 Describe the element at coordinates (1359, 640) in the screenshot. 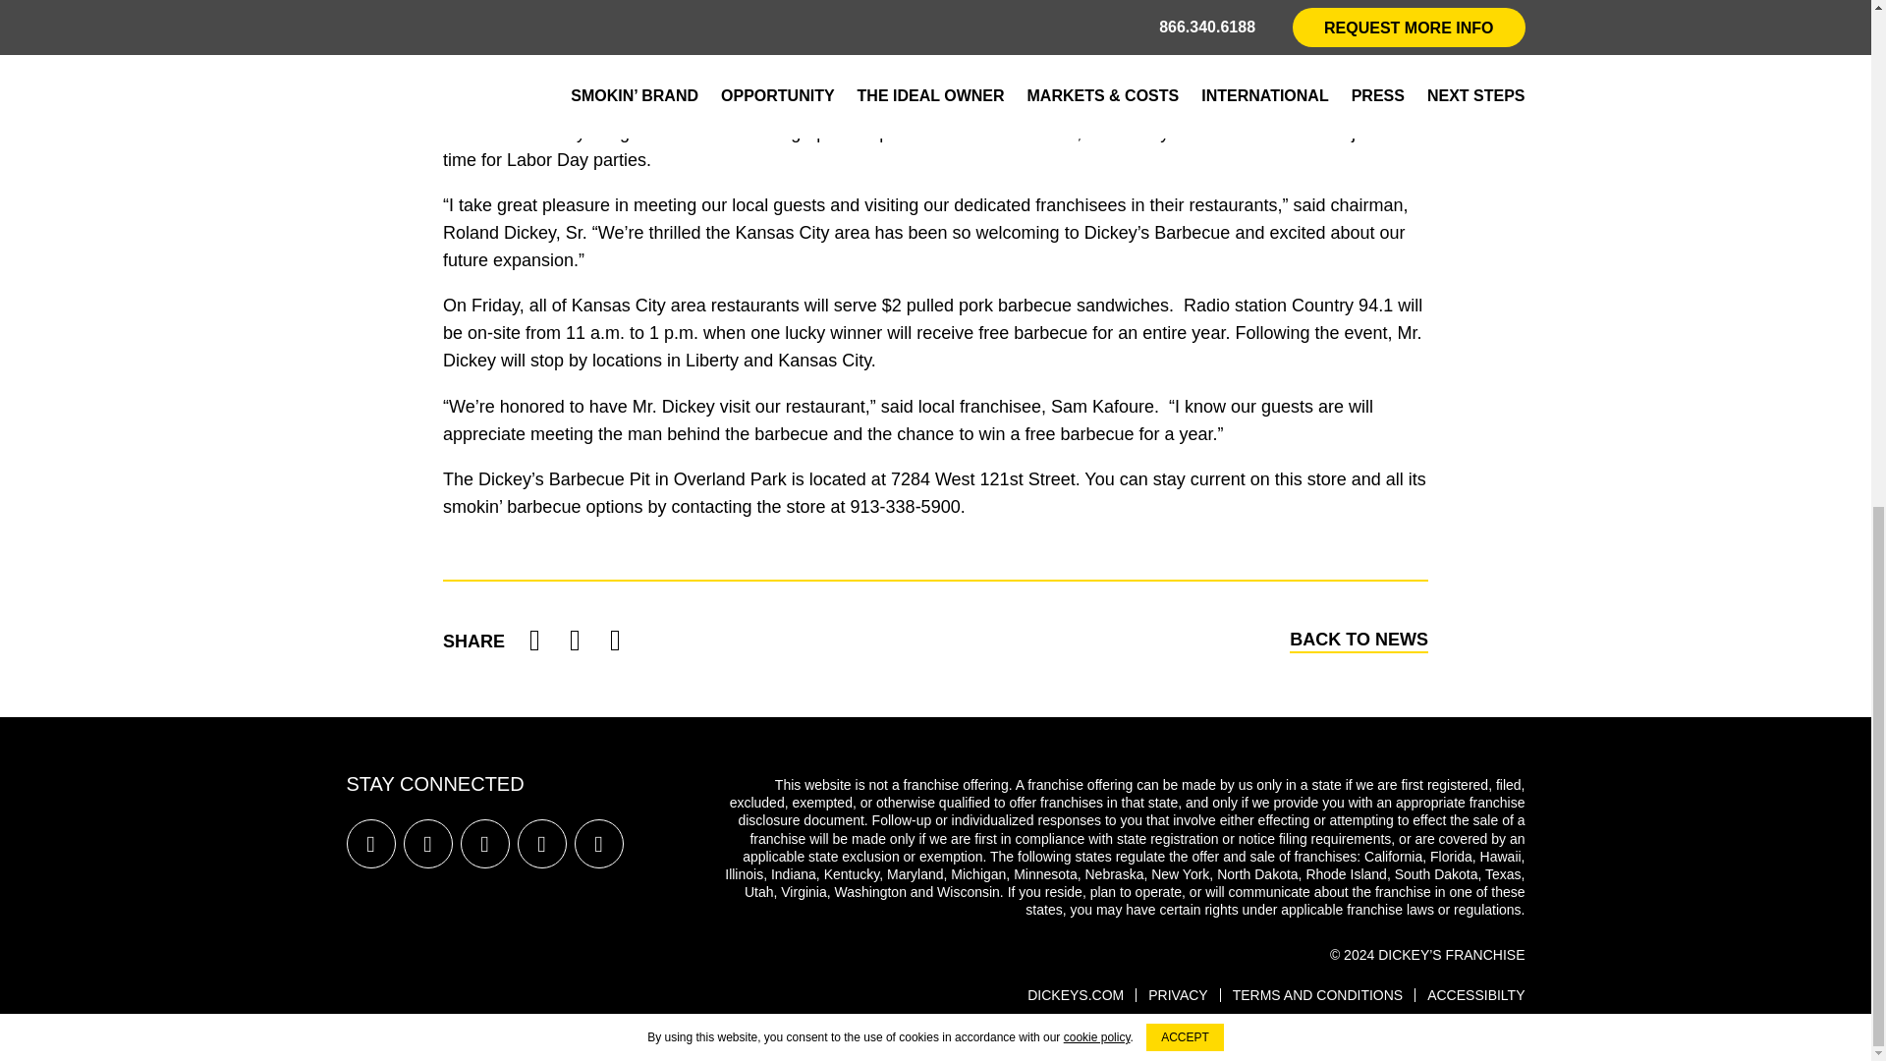

I see `BACK TO NEWS` at that location.